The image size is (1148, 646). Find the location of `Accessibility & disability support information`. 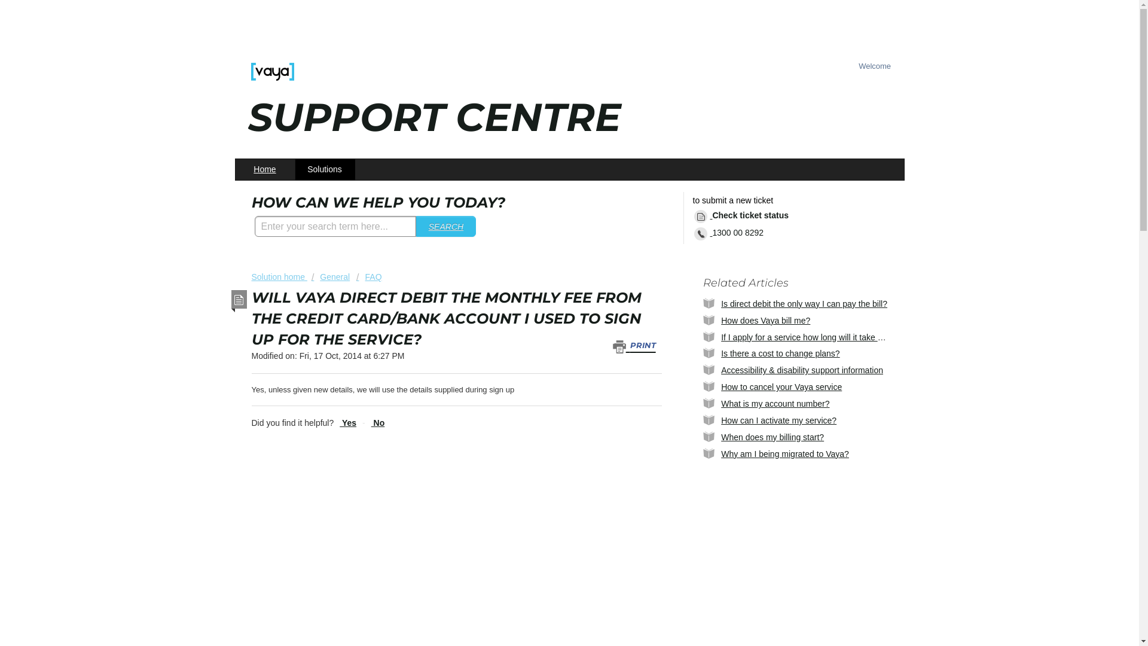

Accessibility & disability support information is located at coordinates (802, 370).